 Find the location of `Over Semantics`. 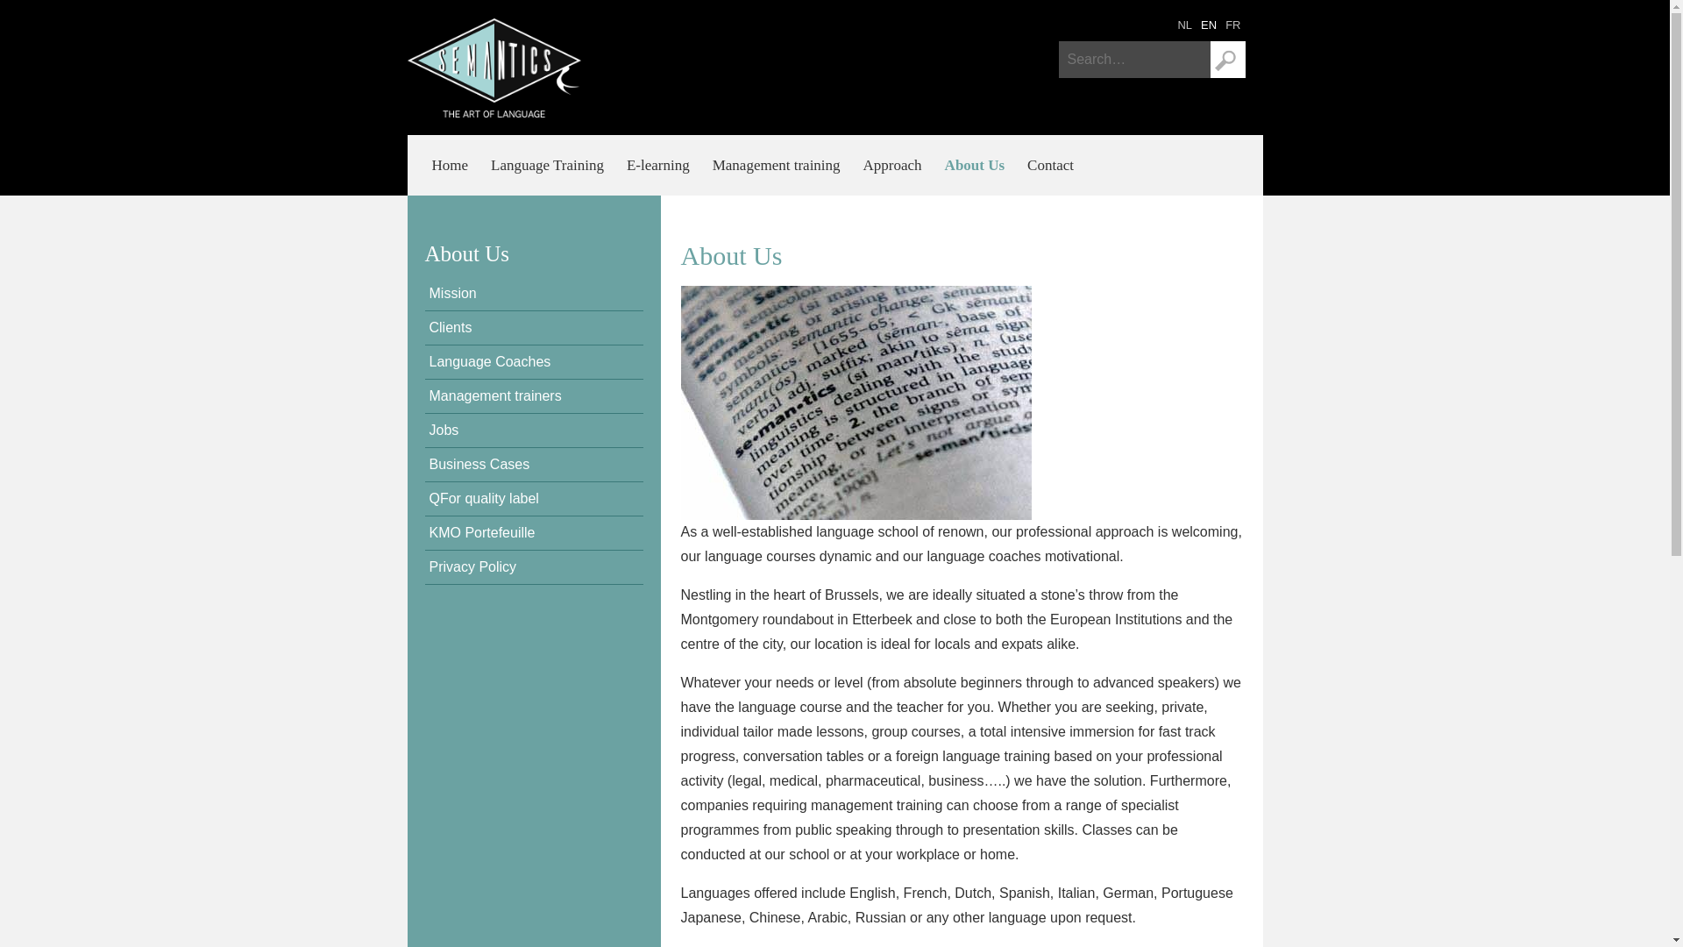

Over Semantics is located at coordinates (1185, 25).